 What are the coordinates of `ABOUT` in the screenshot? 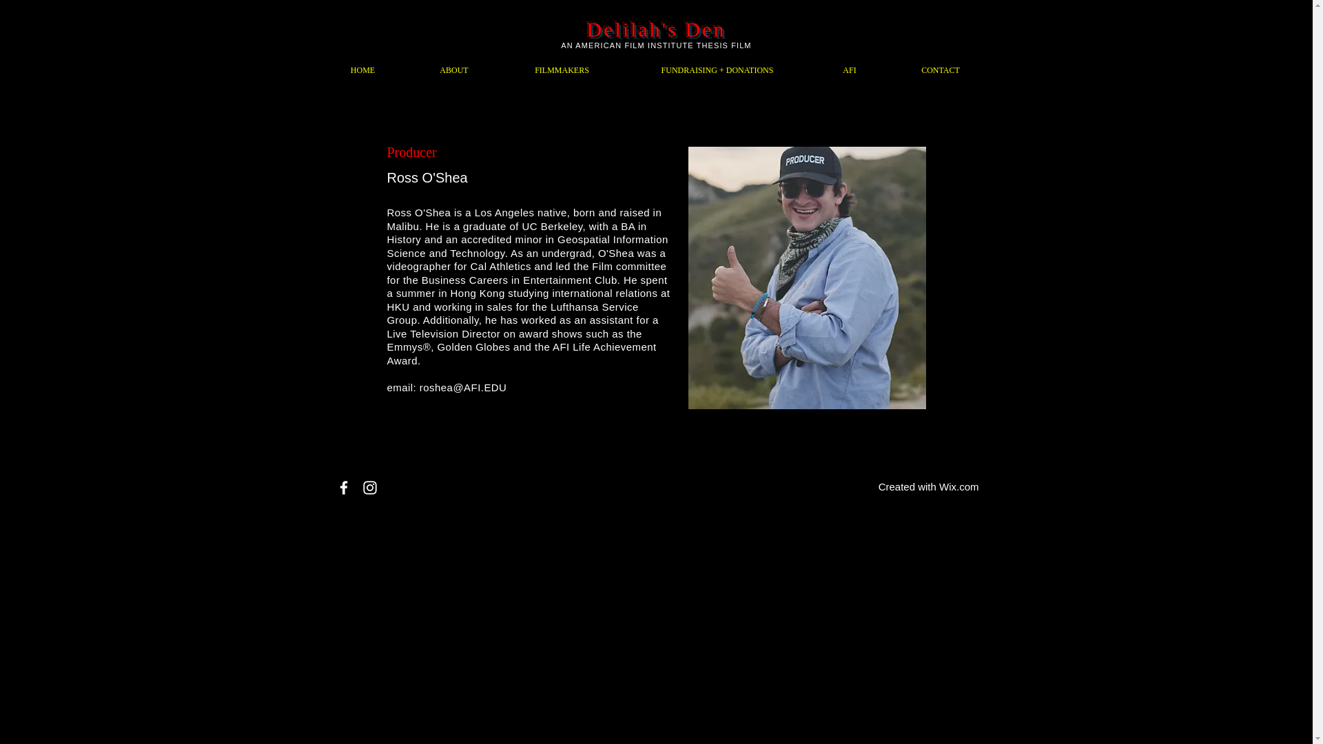 It's located at (453, 70).